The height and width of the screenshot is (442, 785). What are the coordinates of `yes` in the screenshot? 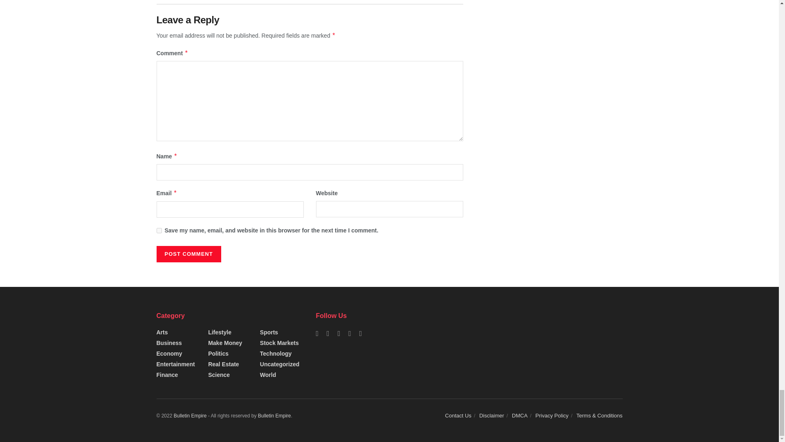 It's located at (159, 231).